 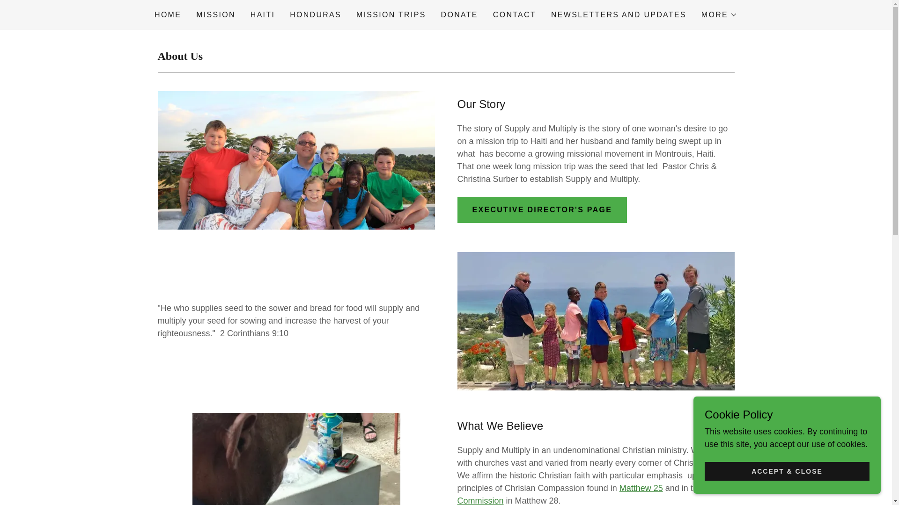 I want to click on MORE, so click(x=719, y=15).